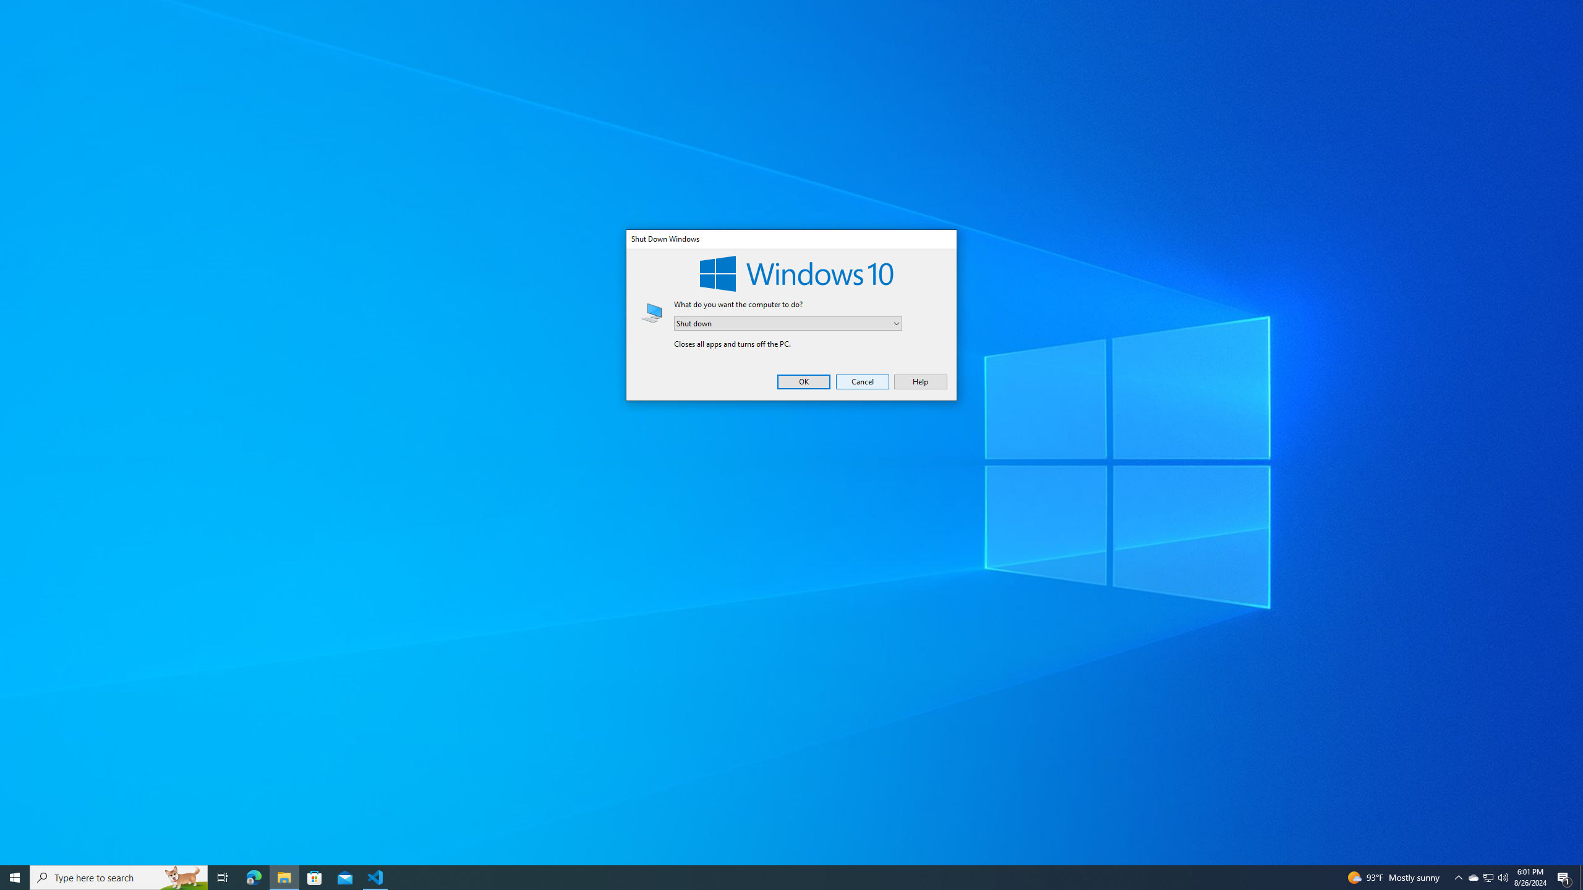  What do you see at coordinates (223, 878) in the screenshot?
I see `Task View` at bounding box center [223, 878].